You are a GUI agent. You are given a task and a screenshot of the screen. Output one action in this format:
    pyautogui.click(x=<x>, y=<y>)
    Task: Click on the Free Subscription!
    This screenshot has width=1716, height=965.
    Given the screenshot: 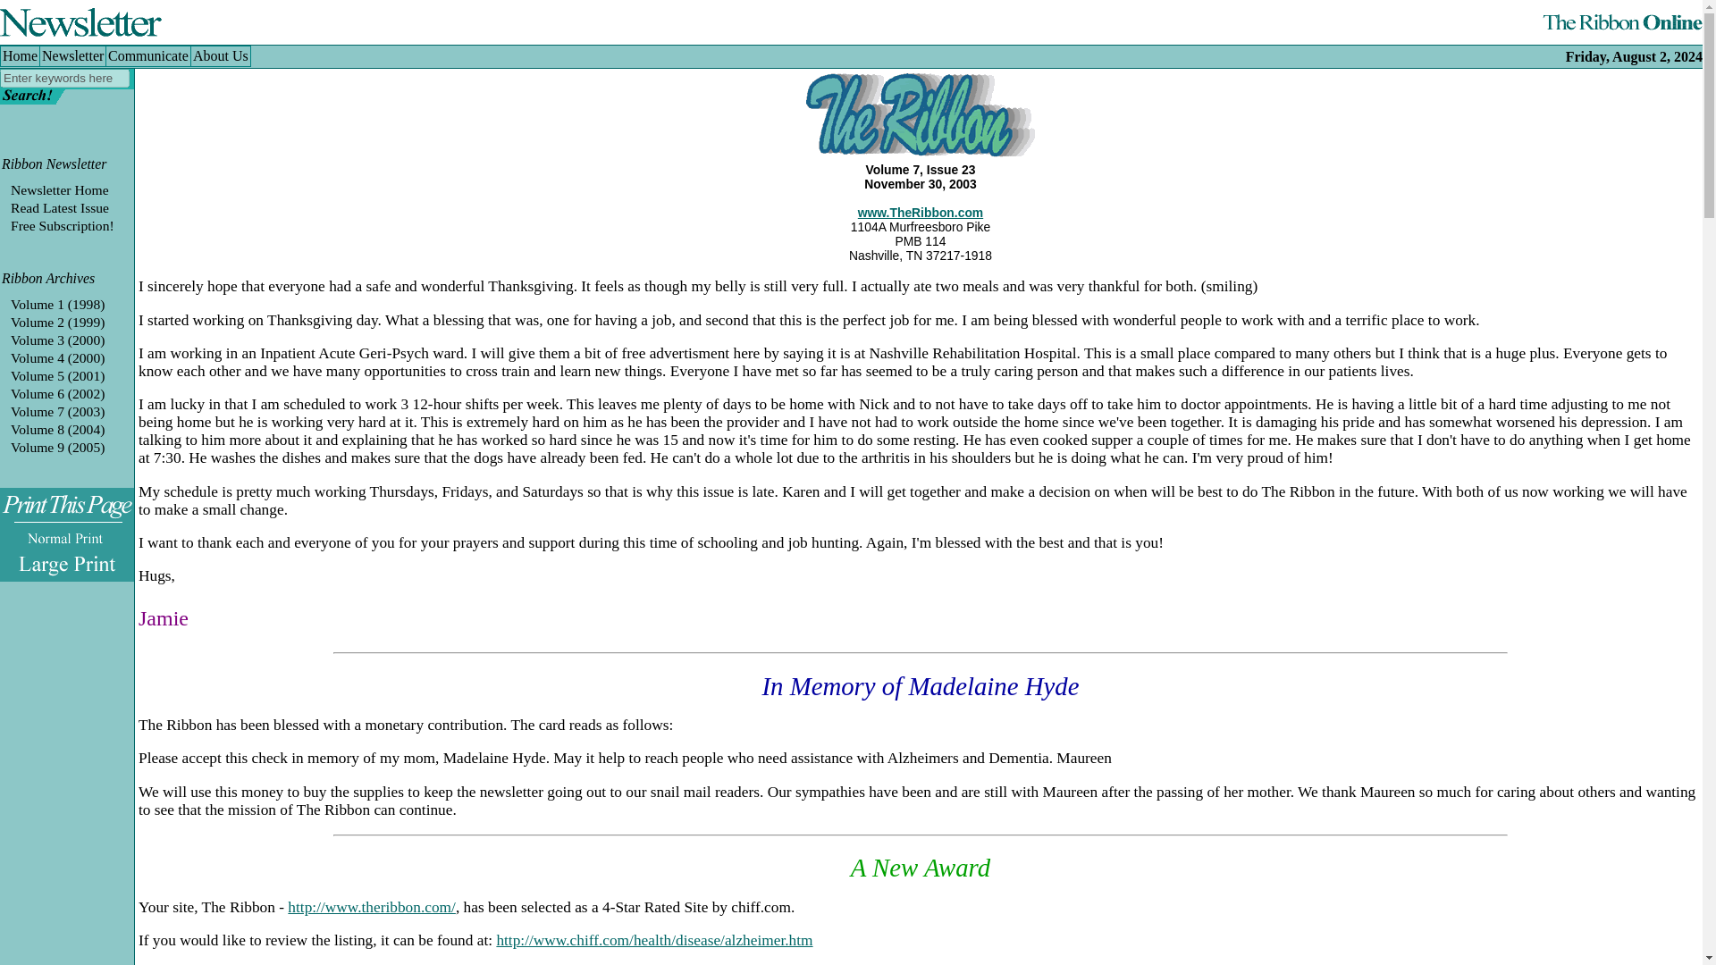 What is the action you would take?
    pyautogui.click(x=63, y=225)
    